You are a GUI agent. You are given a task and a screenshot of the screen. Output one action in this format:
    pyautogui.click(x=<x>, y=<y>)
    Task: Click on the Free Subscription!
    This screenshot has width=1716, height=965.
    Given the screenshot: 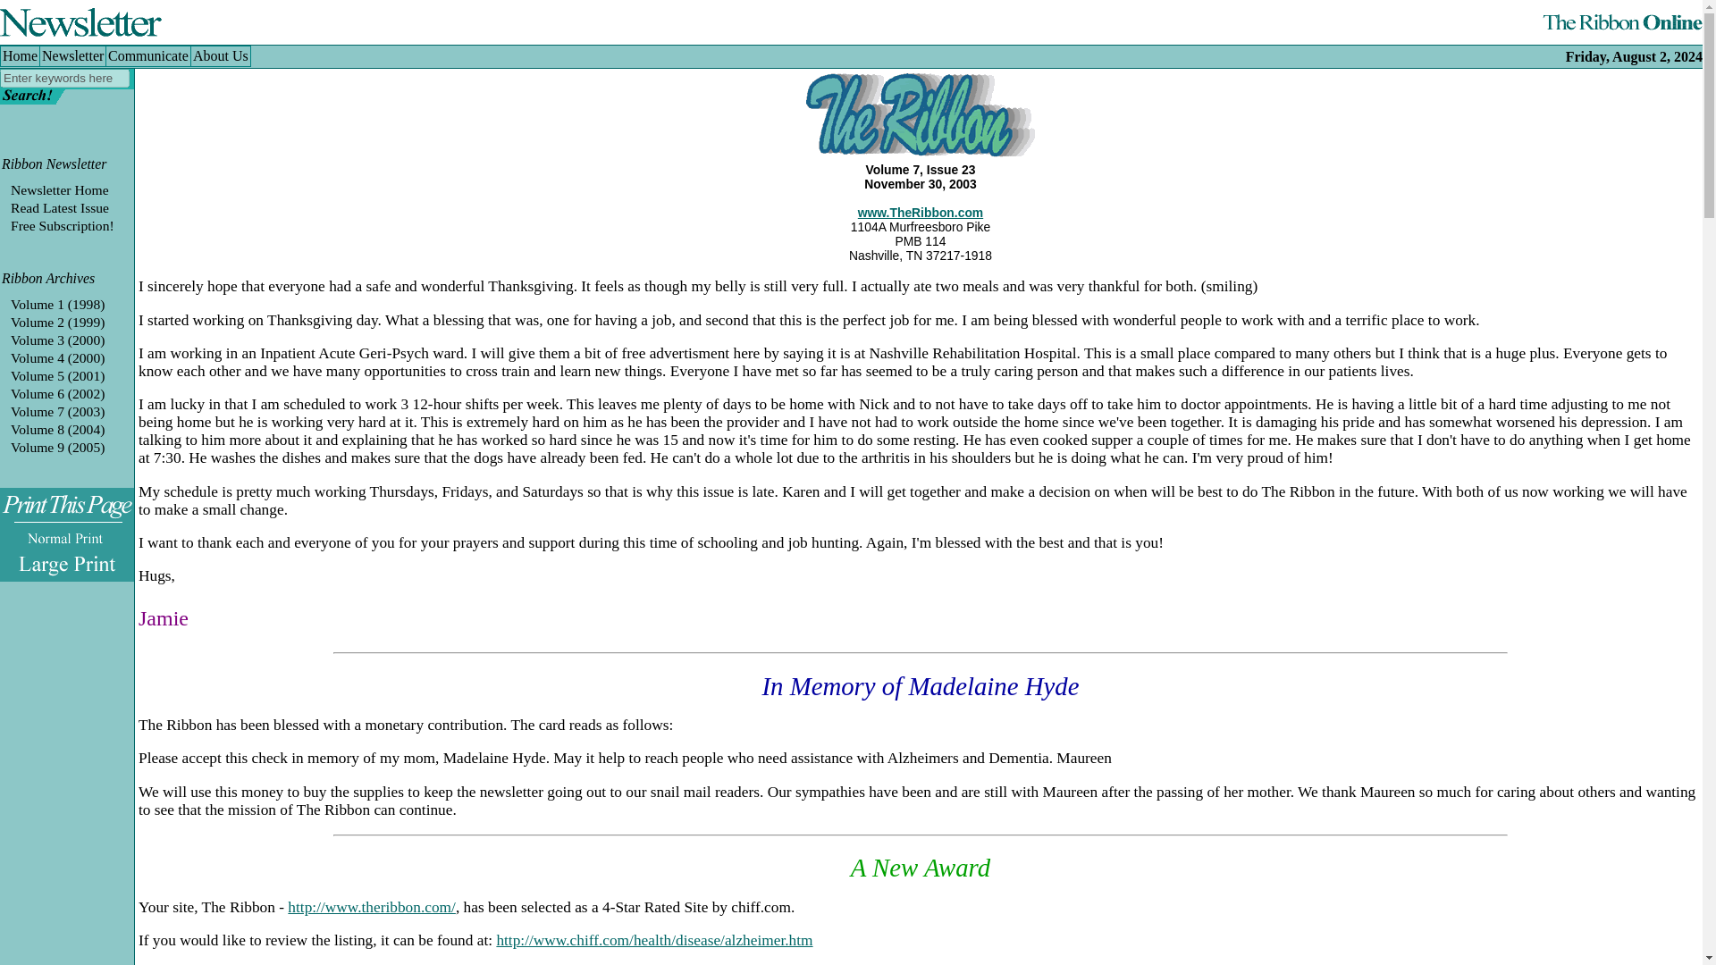 What is the action you would take?
    pyautogui.click(x=63, y=225)
    